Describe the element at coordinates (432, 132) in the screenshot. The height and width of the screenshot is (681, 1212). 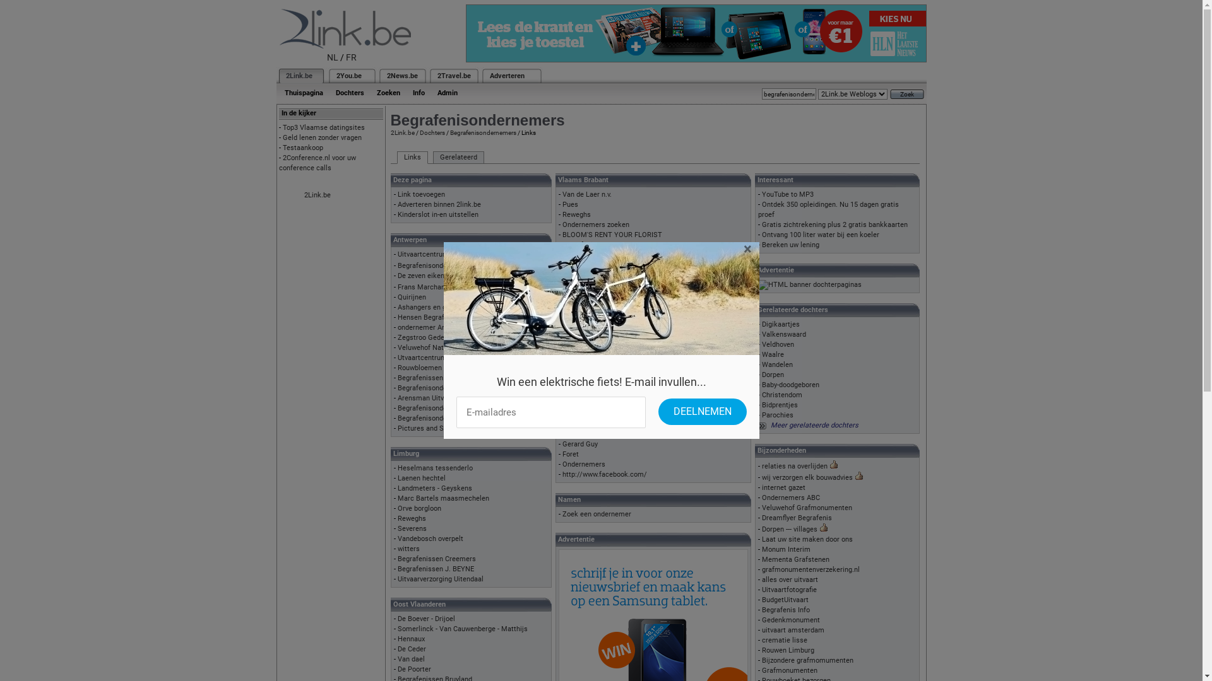
I see `Dochters` at that location.